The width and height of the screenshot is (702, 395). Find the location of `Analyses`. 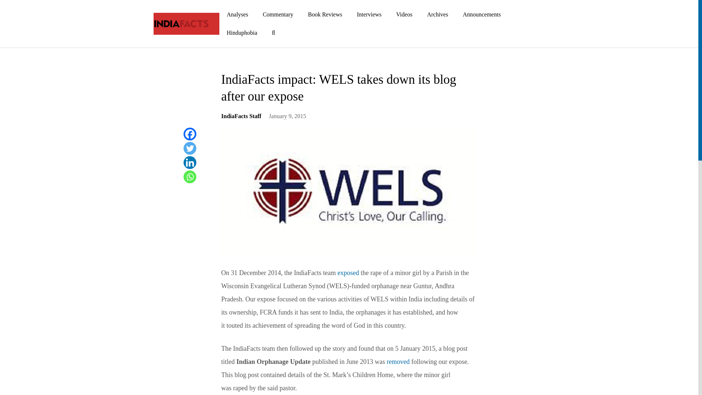

Analyses is located at coordinates (237, 15).